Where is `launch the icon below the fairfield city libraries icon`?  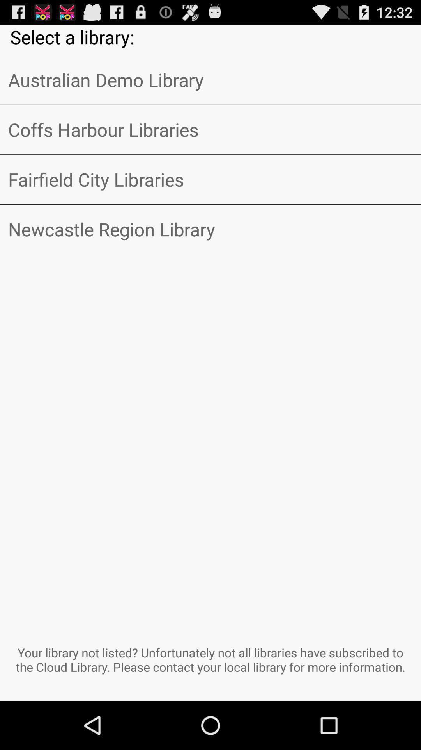
launch the icon below the fairfield city libraries icon is located at coordinates (210, 229).